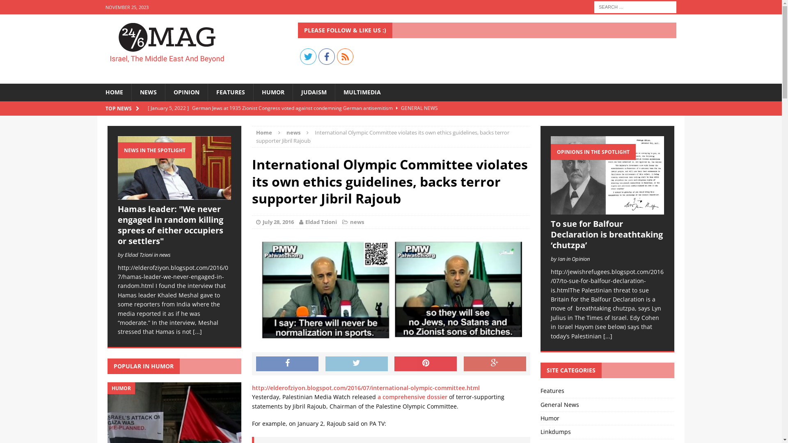 The height and width of the screenshot is (443, 788). I want to click on NEWS, so click(148, 92).